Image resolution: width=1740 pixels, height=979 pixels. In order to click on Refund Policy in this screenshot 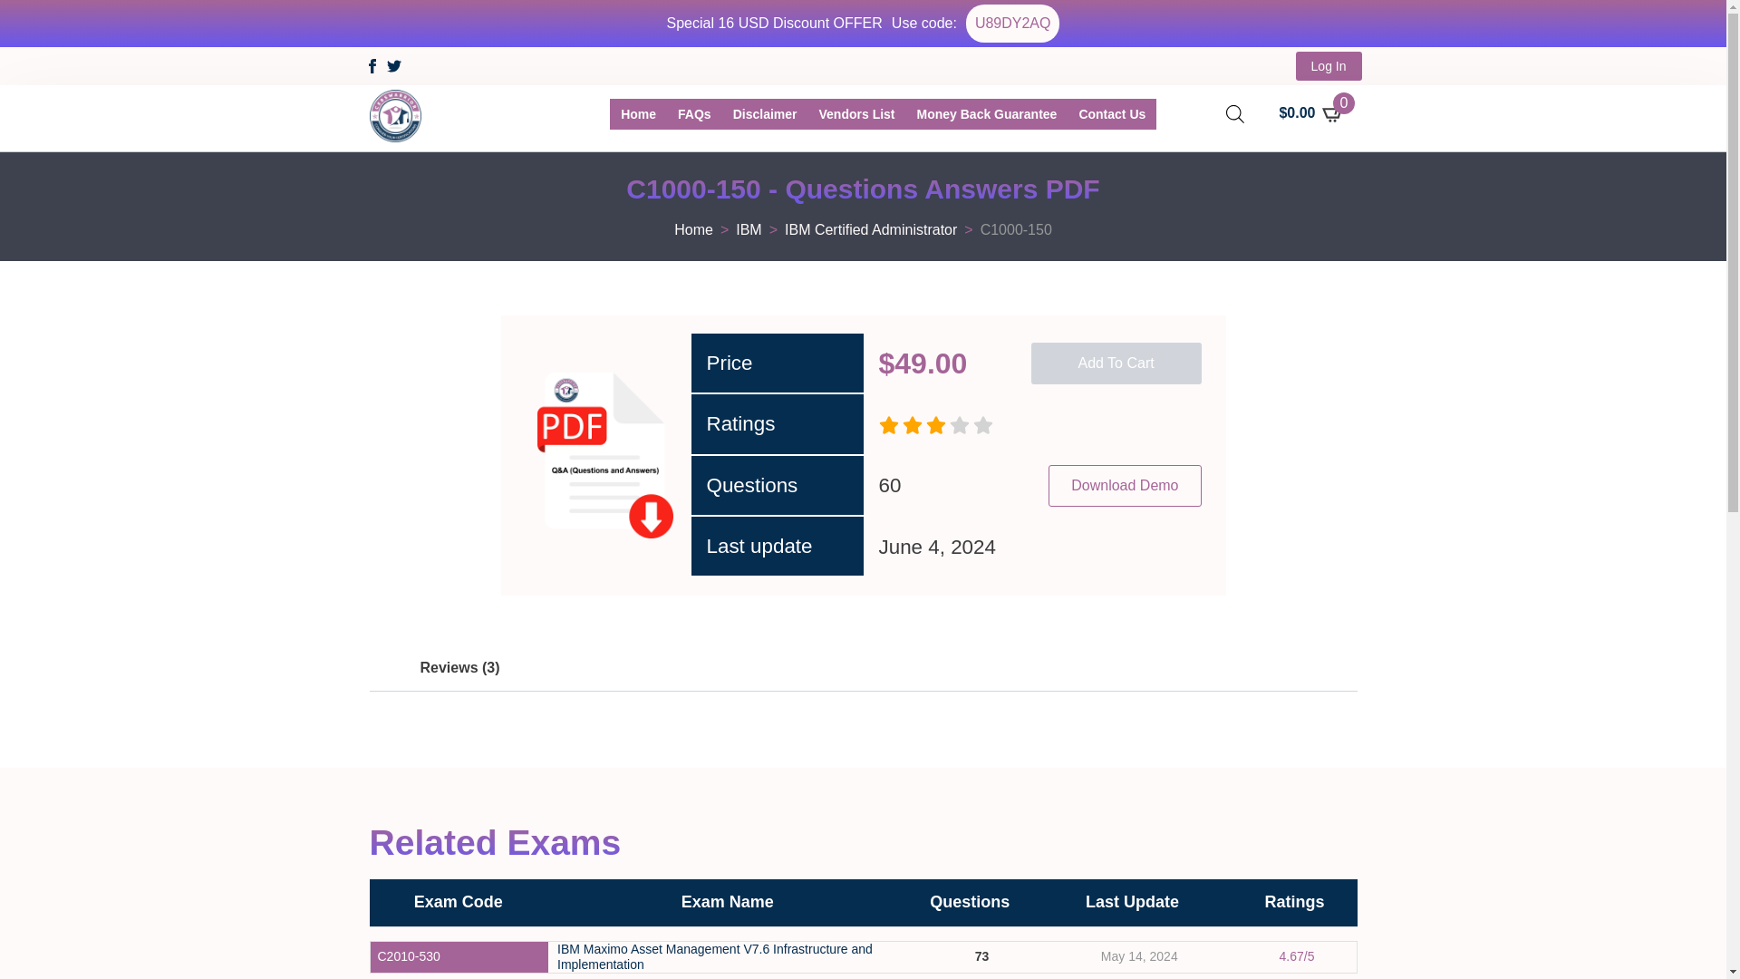, I will do `click(987, 114)`.